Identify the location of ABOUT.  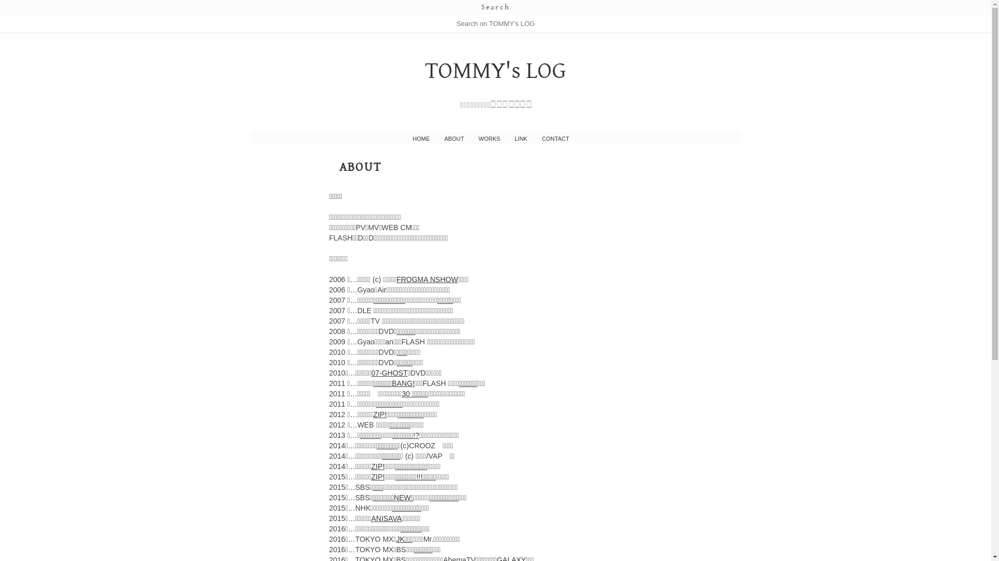
(454, 139).